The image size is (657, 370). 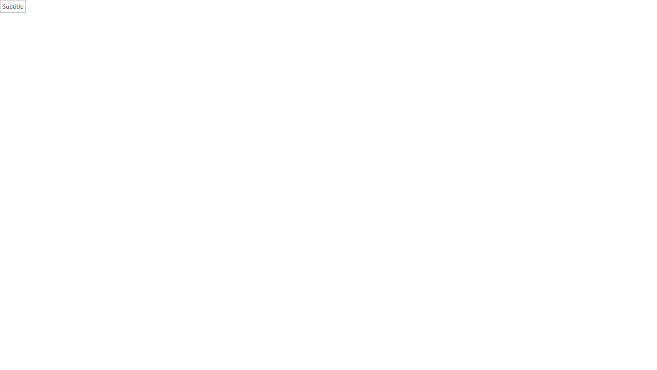 What do you see at coordinates (346, 45) in the screenshot?
I see `Increase Indent` at bounding box center [346, 45].